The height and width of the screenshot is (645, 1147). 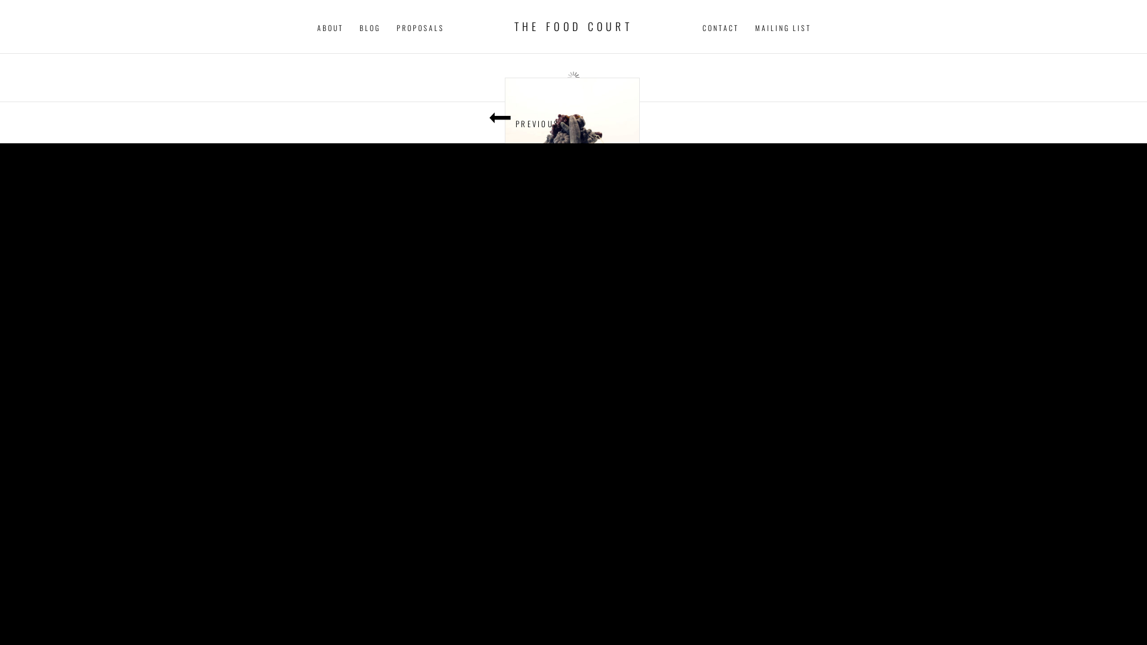 I want to click on CONTACT, so click(x=720, y=28).